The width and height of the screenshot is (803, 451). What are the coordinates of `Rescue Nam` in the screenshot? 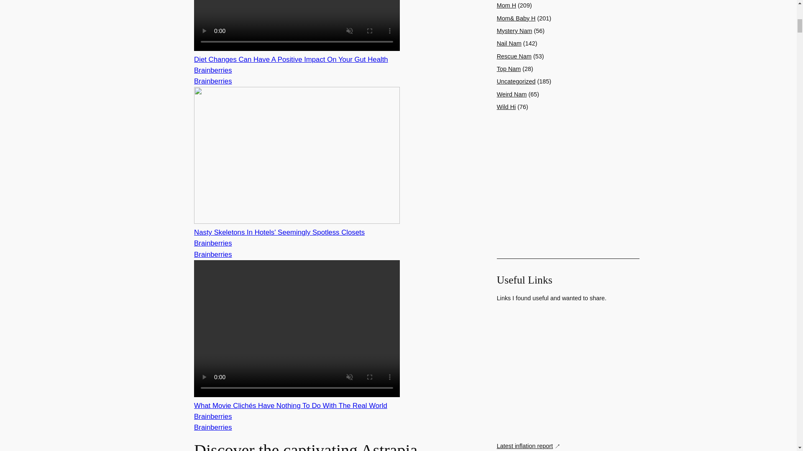 It's located at (514, 56).